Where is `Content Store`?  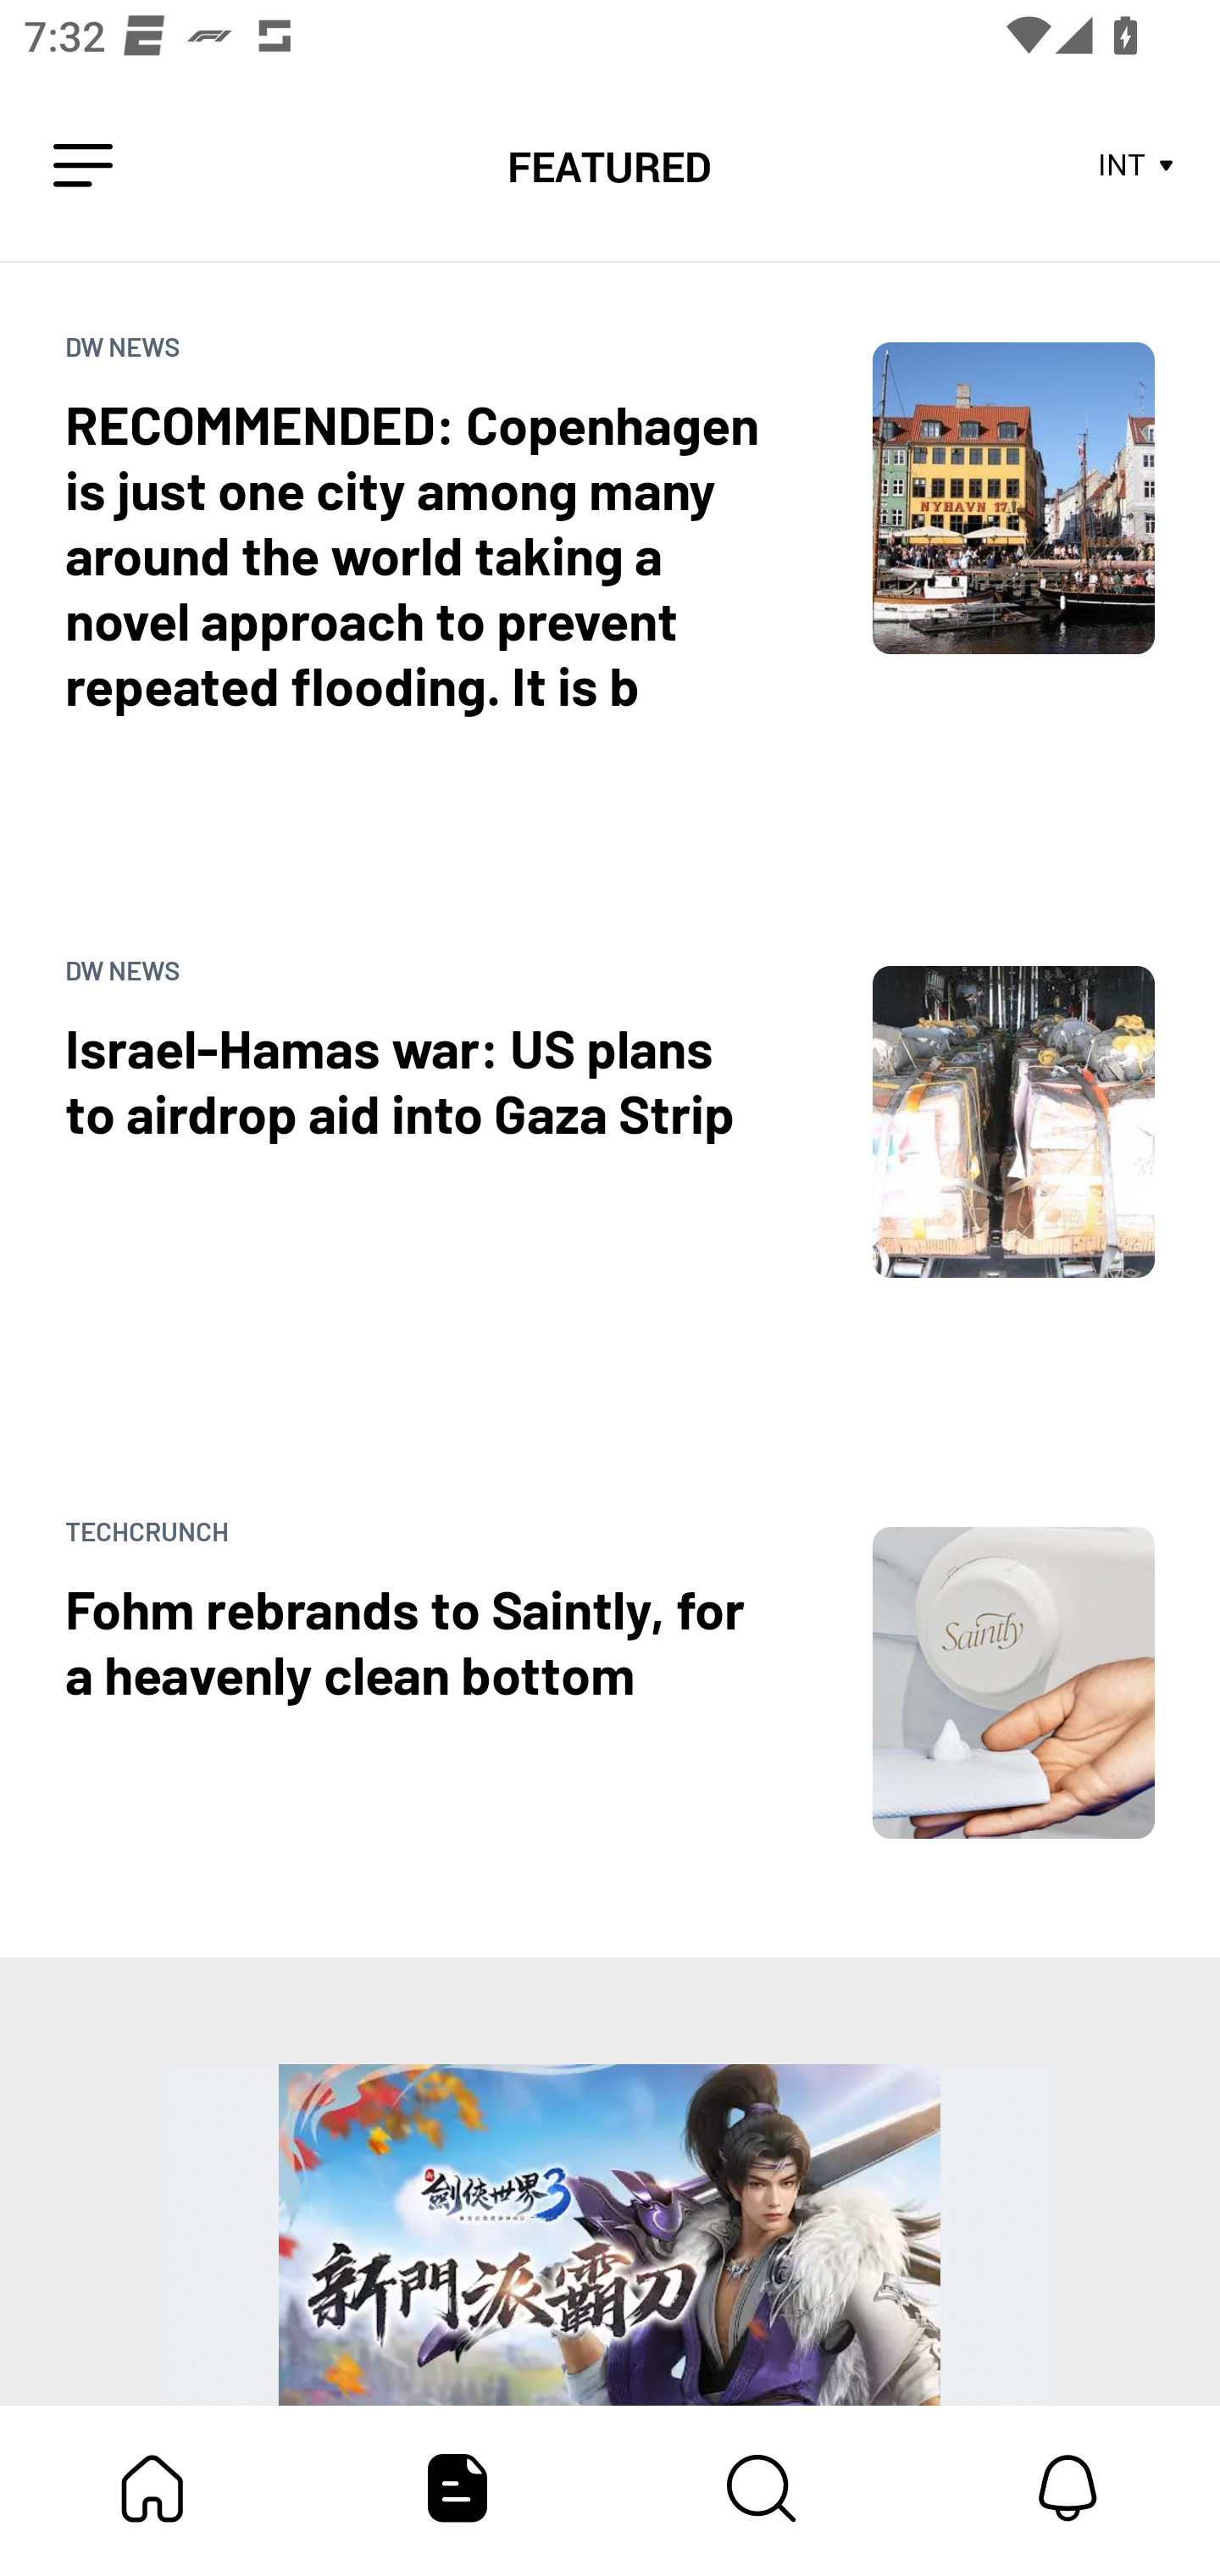 Content Store is located at coordinates (762, 2488).